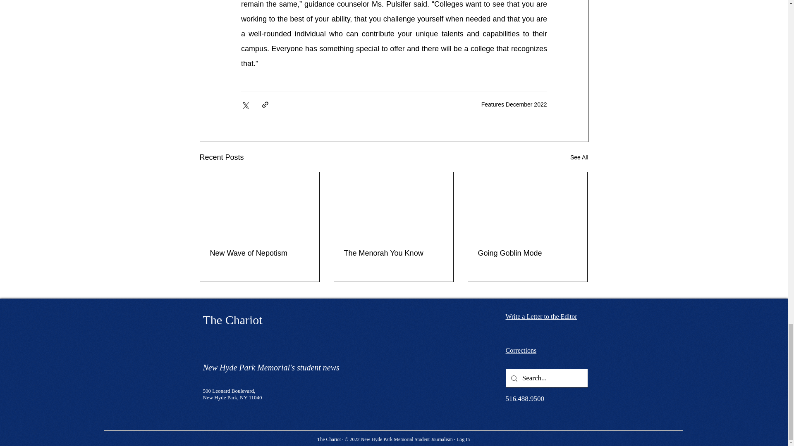  I want to click on Log In, so click(463, 439).